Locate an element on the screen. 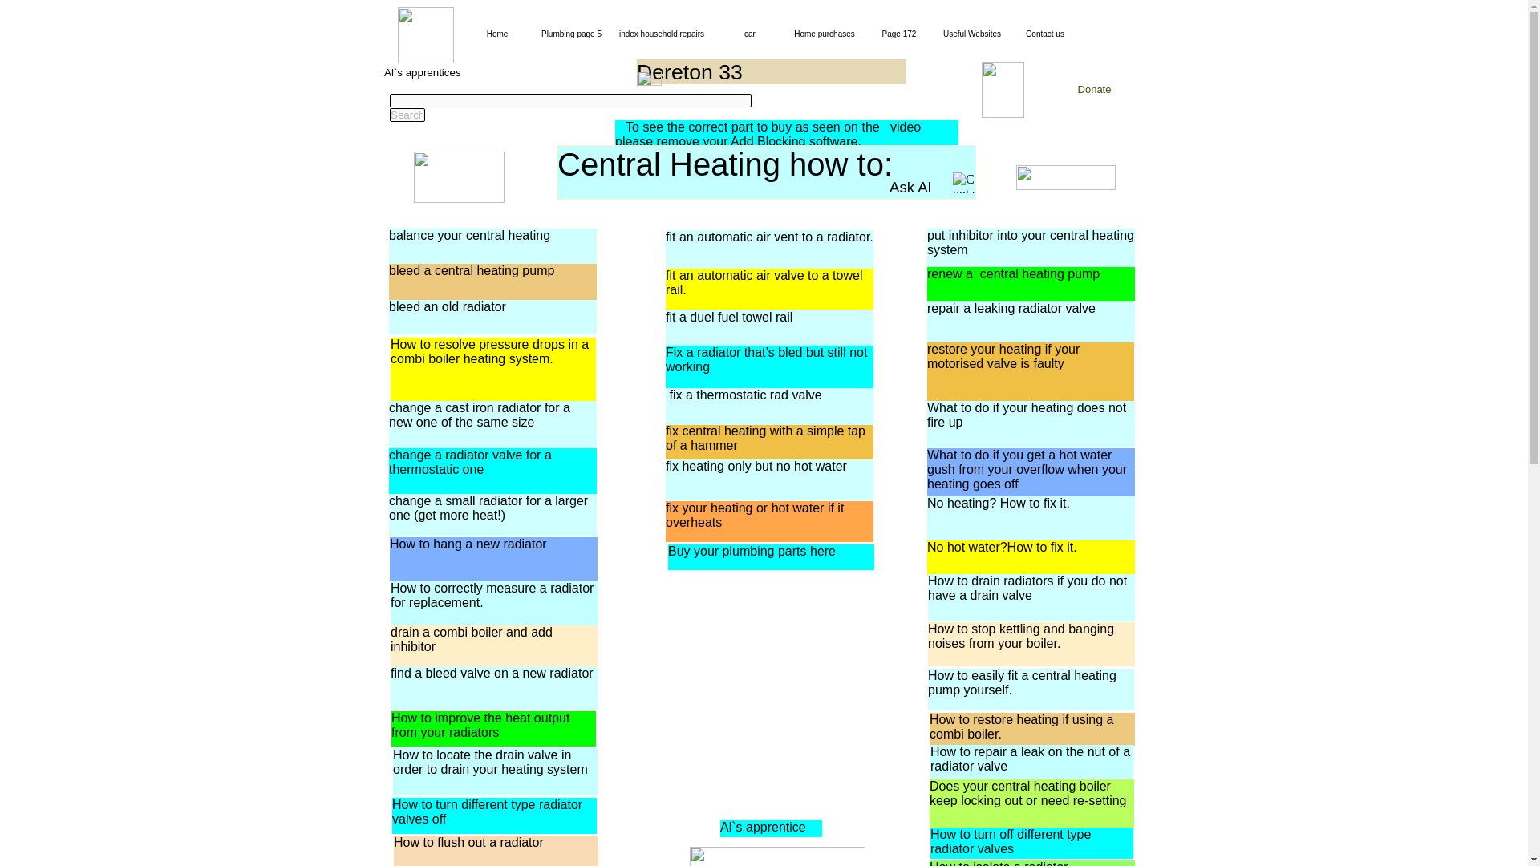 This screenshot has height=866, width=1540. find a bleed valve on a new radiator is located at coordinates (492, 672).